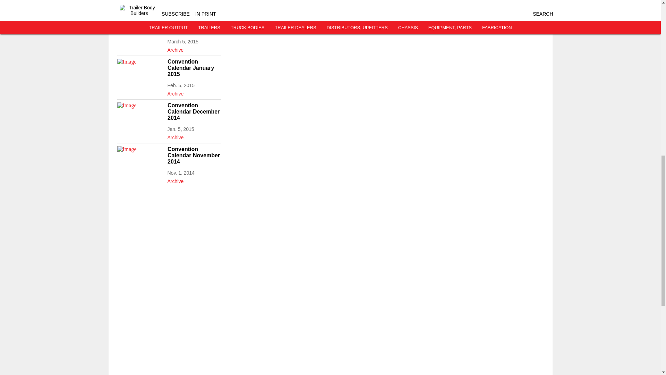 Image resolution: width=666 pixels, height=375 pixels. I want to click on Image, so click(140, 159).